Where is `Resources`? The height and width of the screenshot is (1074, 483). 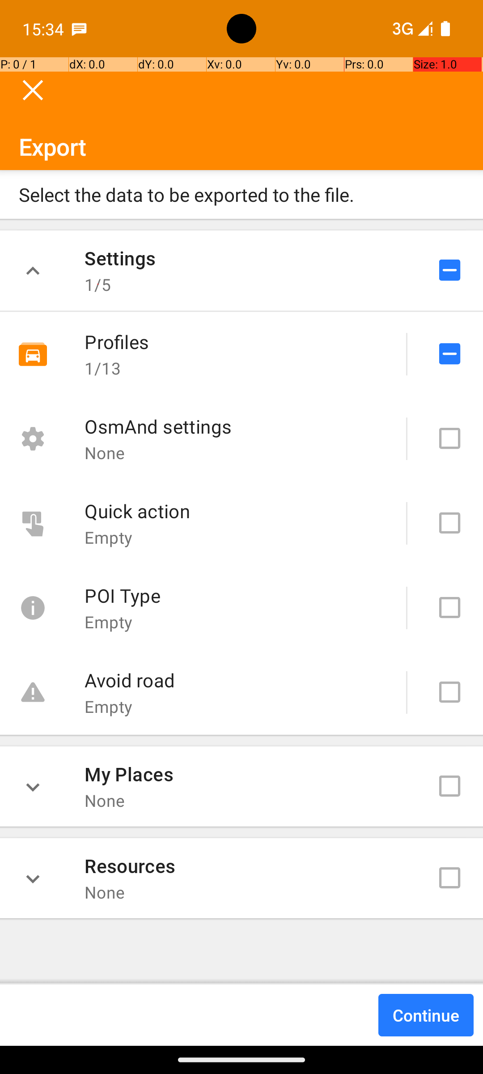
Resources is located at coordinates (130, 865).